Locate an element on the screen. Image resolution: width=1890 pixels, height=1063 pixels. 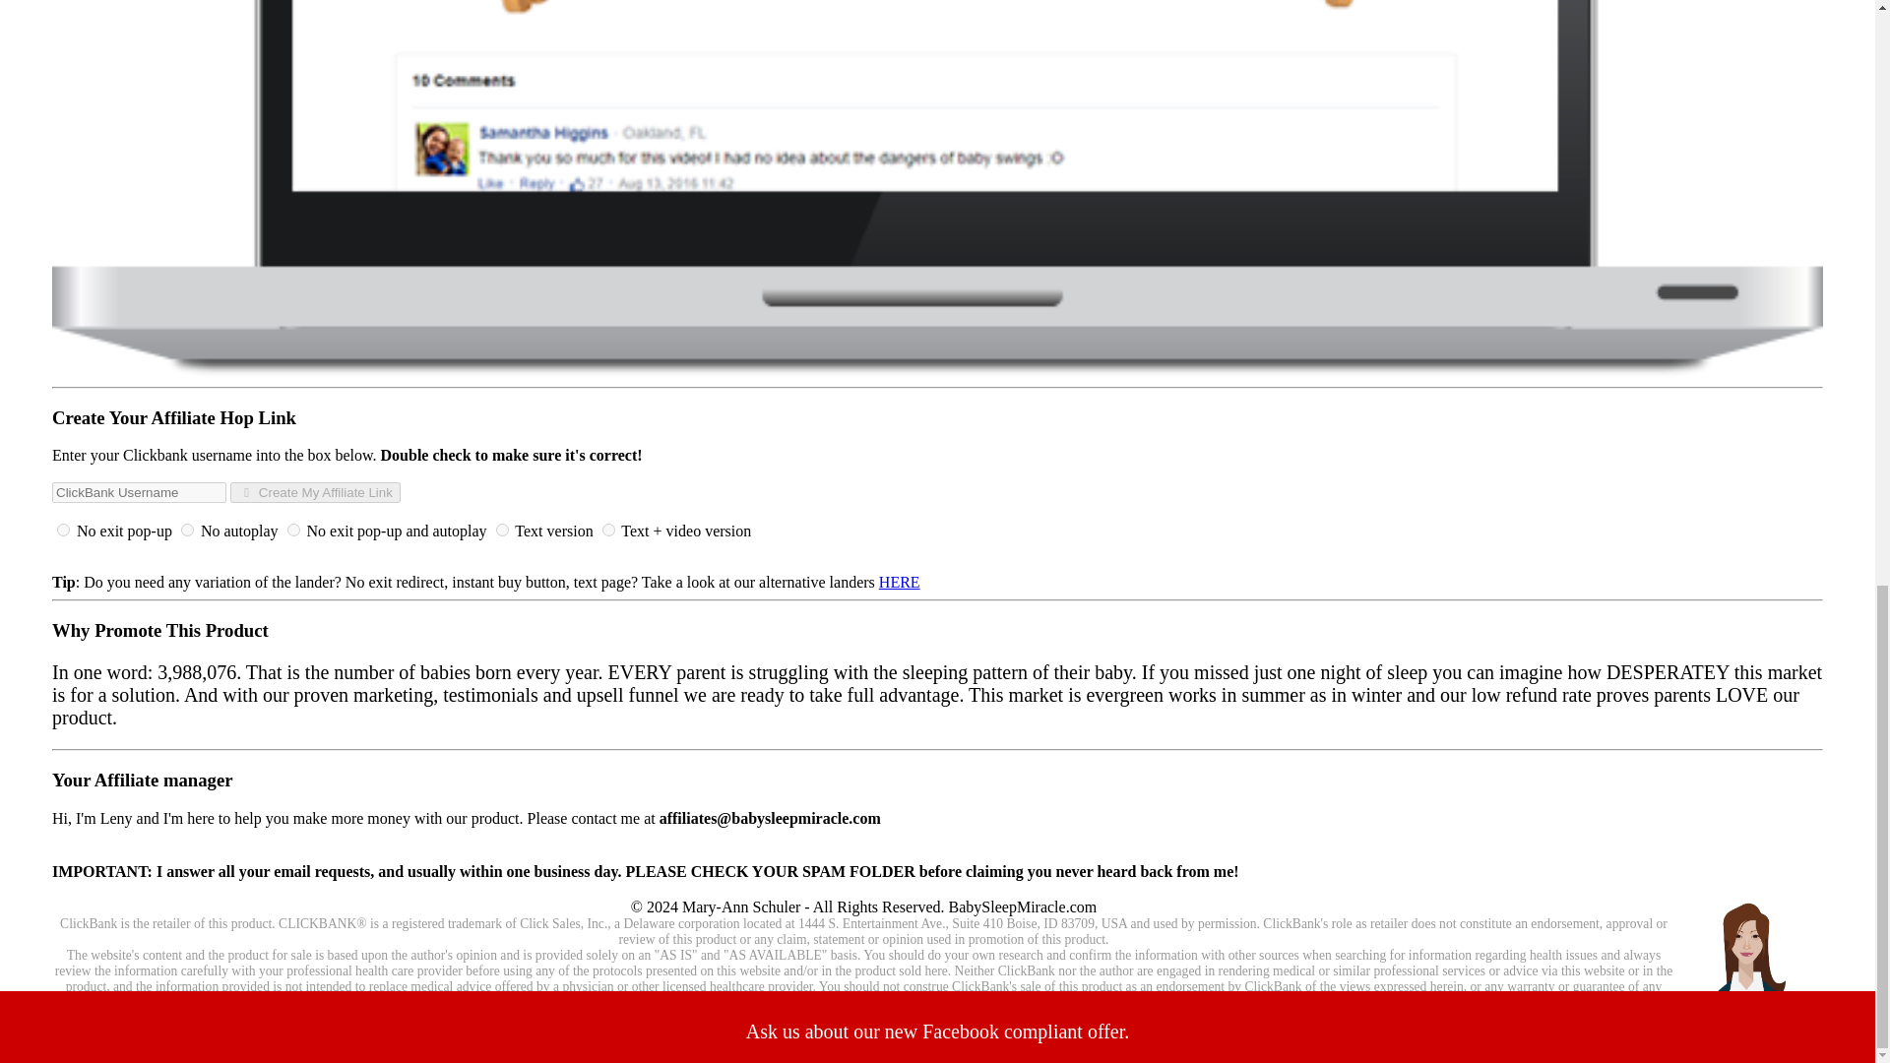
Get Started is located at coordinates (565, 890).